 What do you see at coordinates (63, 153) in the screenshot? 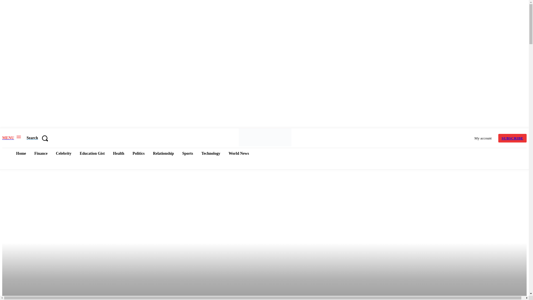
I see `Celebrity` at bounding box center [63, 153].